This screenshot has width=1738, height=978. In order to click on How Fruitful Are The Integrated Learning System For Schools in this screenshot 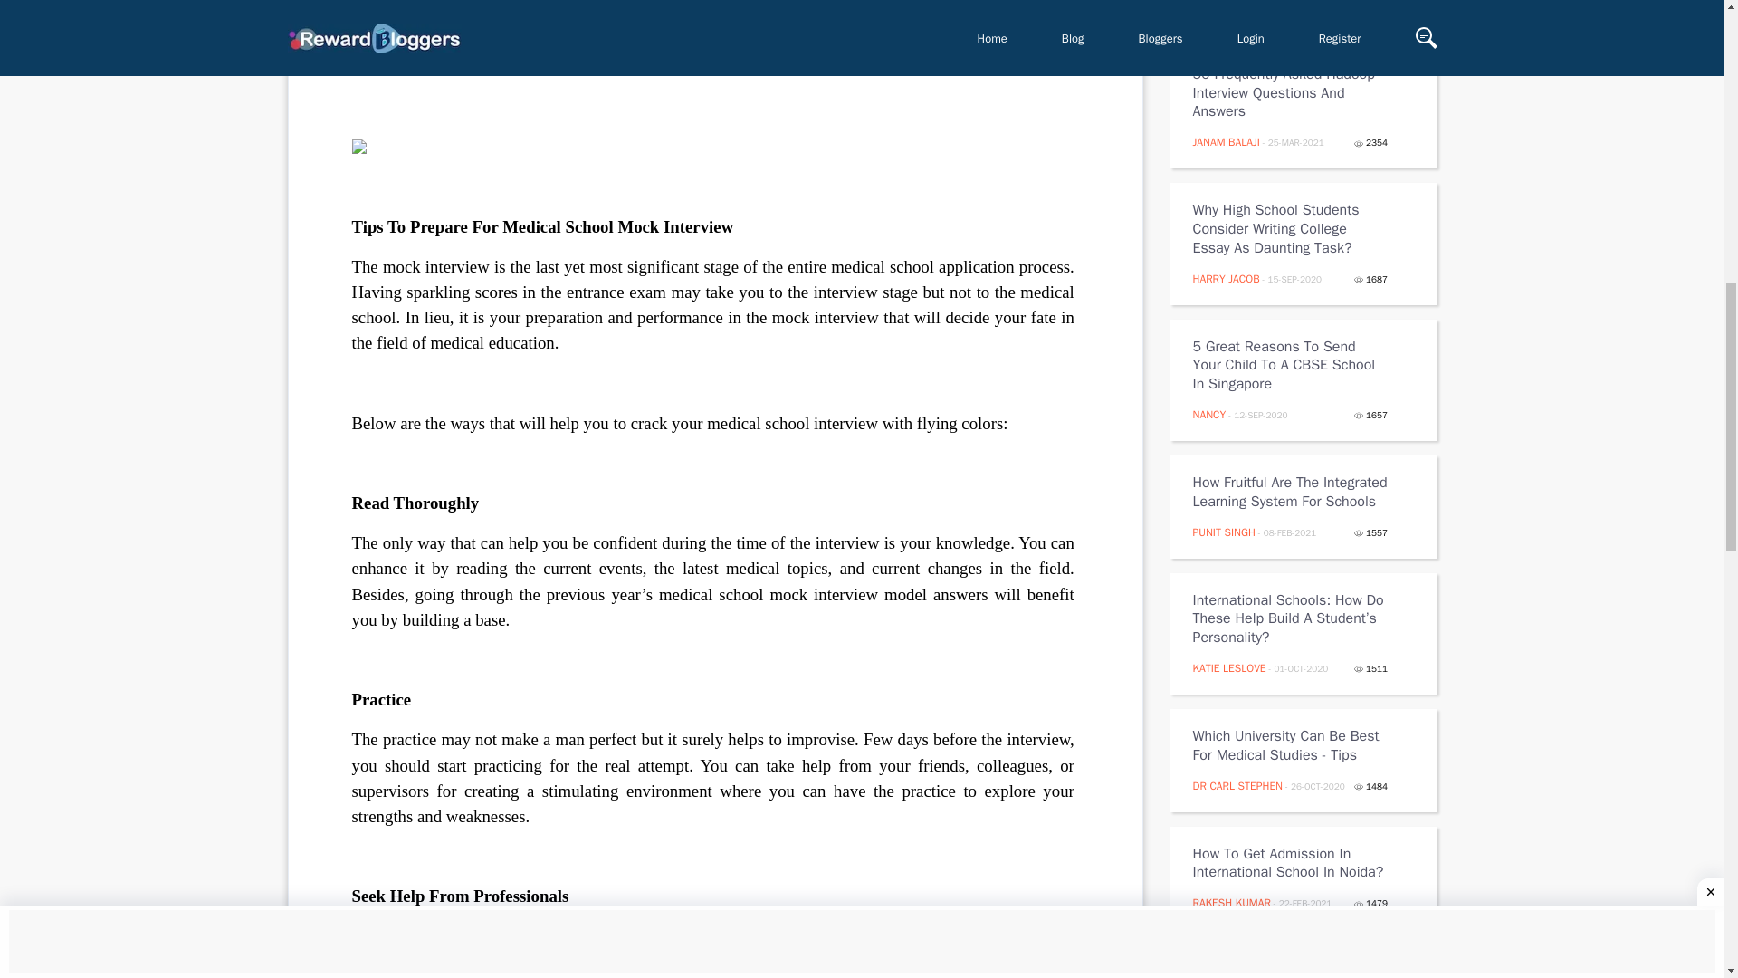, I will do `click(1291, 492)`.